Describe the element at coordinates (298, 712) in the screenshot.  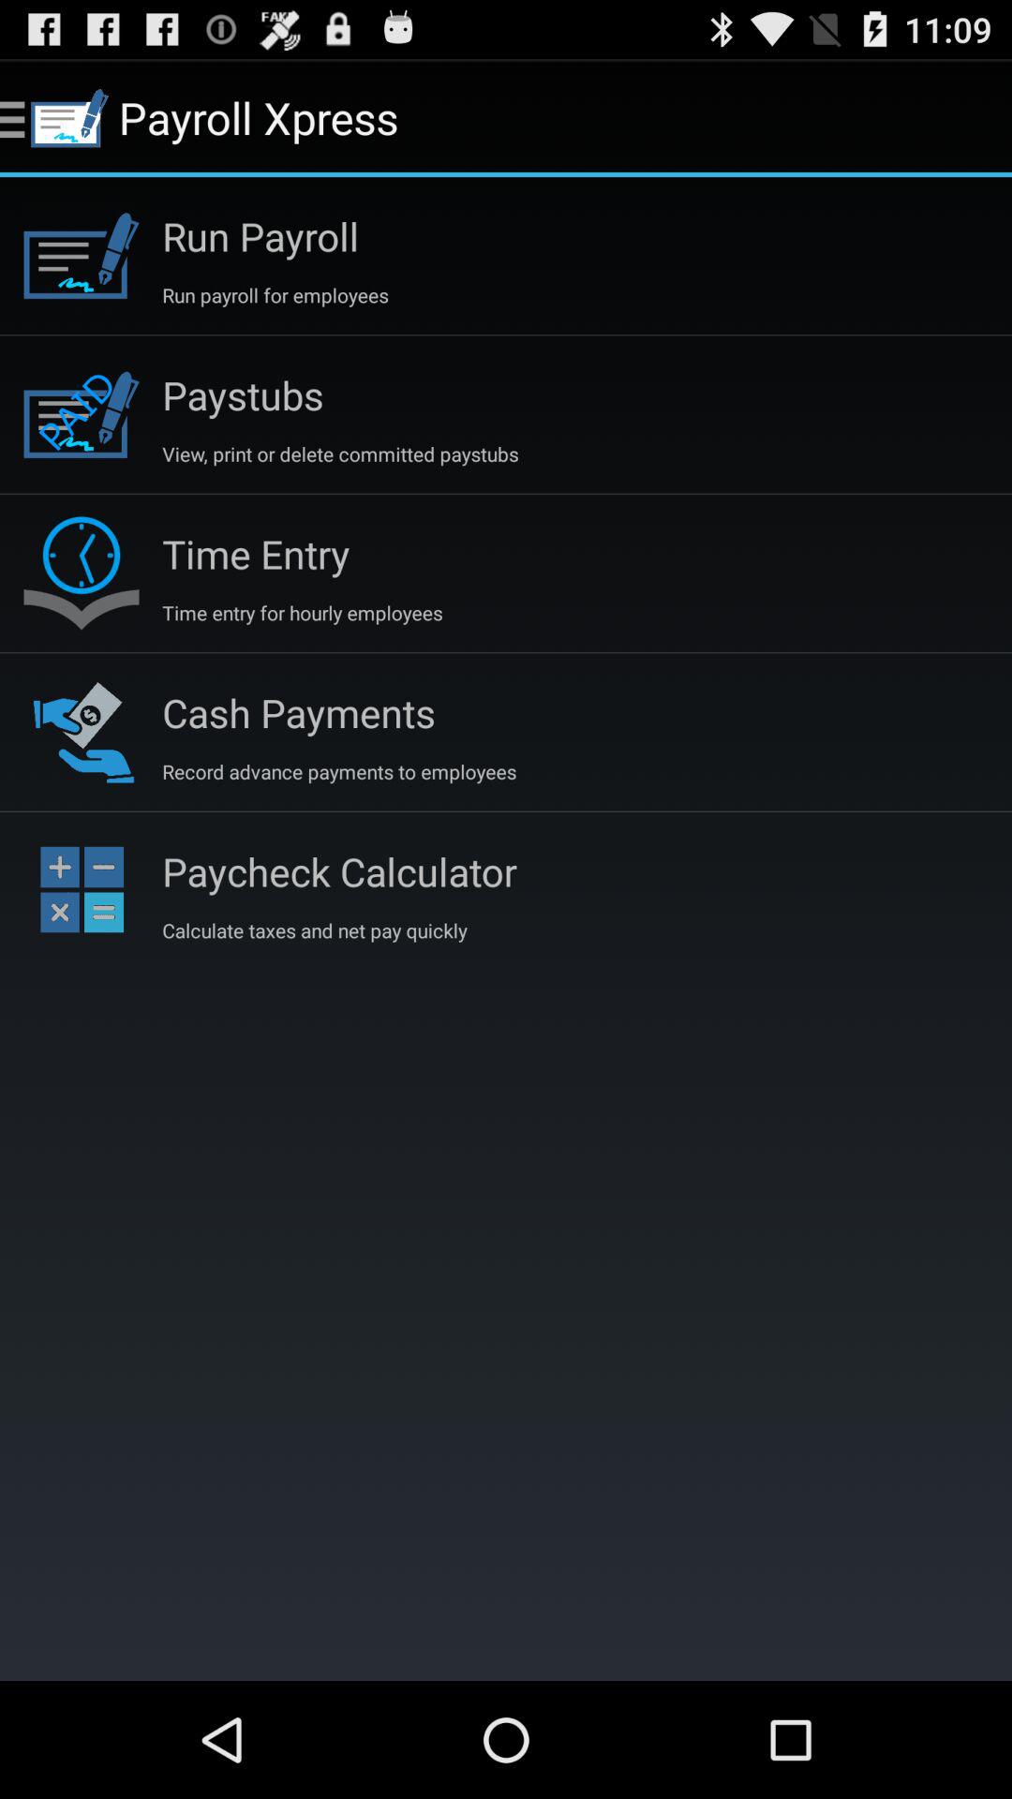
I see `scroll to the cash payments item` at that location.